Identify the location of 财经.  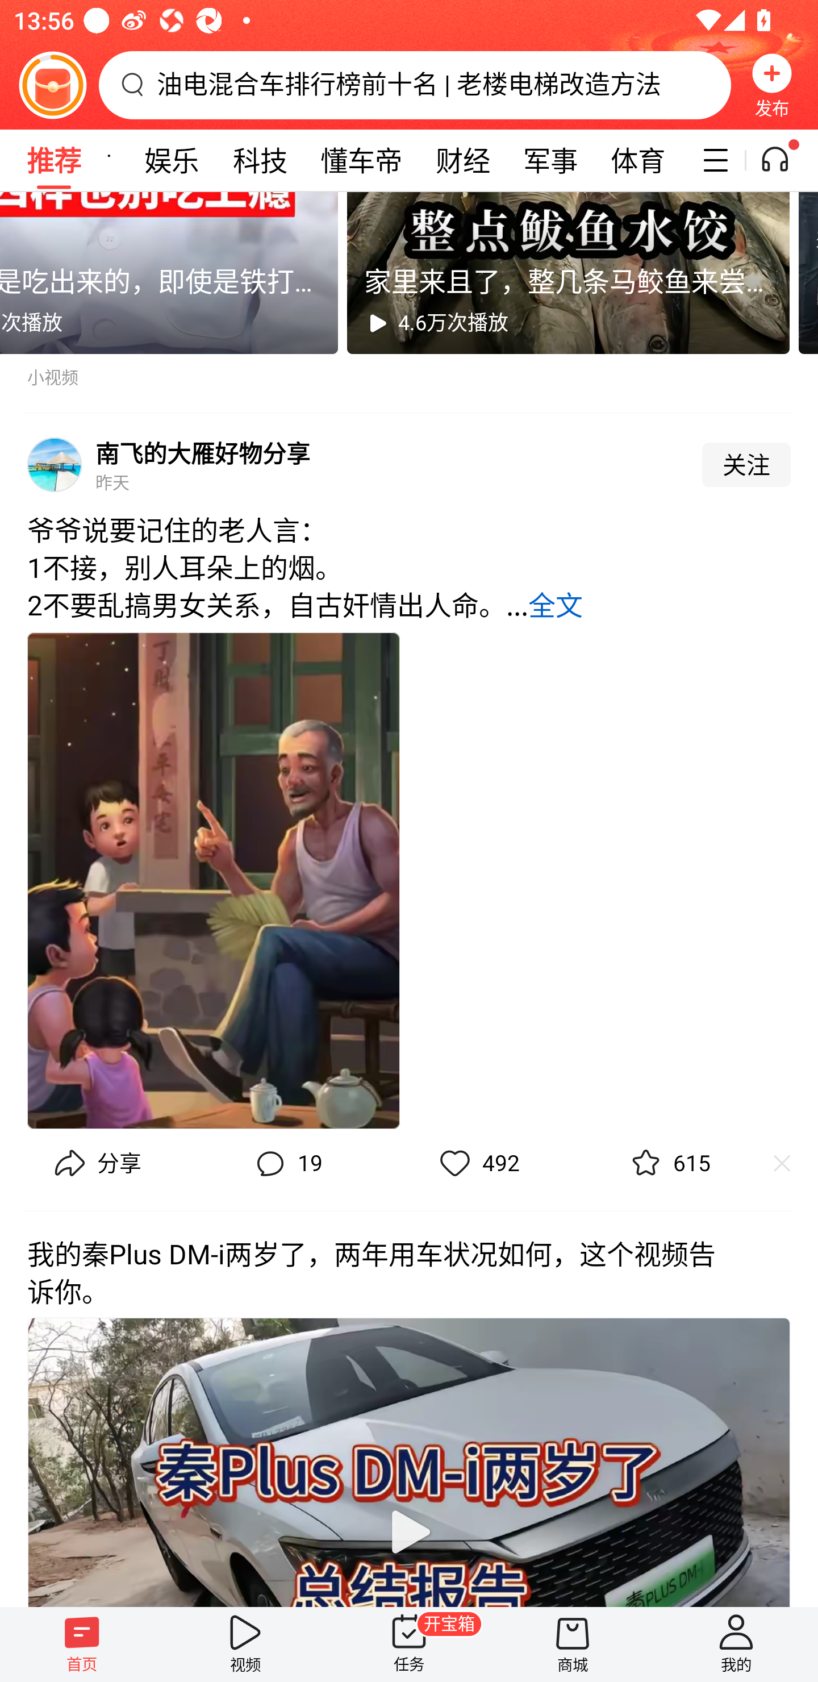
(462, 160).